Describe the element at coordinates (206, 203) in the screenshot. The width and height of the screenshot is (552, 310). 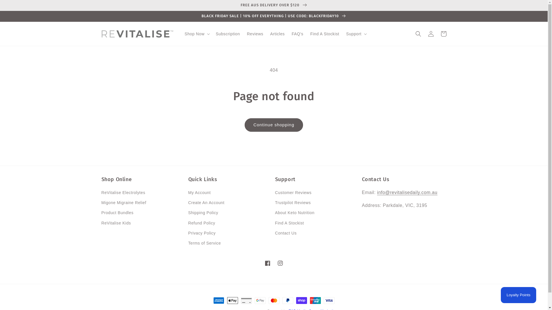
I see `Create An Account` at that location.